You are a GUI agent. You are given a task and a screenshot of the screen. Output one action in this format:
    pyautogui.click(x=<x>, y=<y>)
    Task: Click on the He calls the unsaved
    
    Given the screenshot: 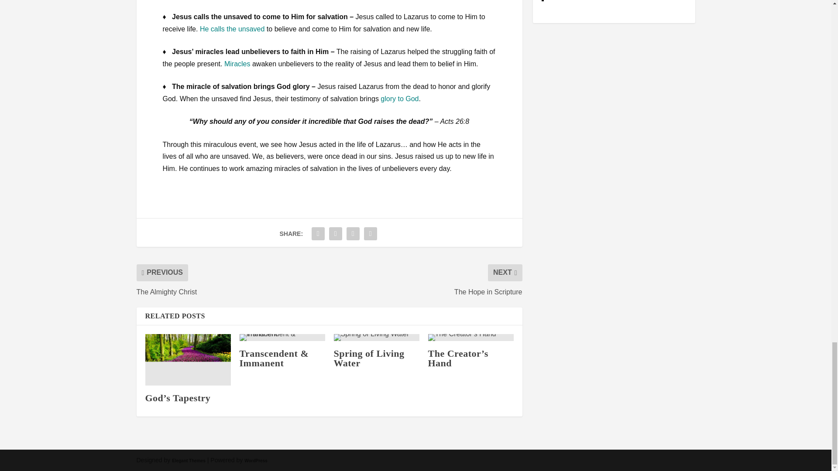 What is the action you would take?
    pyautogui.click(x=232, y=29)
    